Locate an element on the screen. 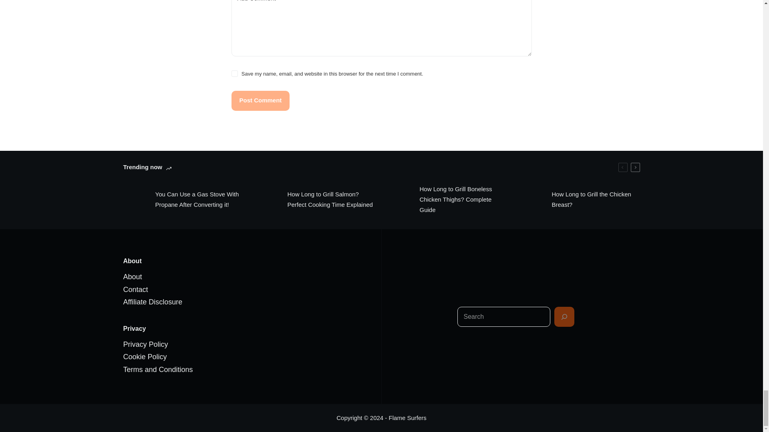  How Long to Grill Salmon? Perfect Cooking Time Explained is located at coordinates (316, 200).